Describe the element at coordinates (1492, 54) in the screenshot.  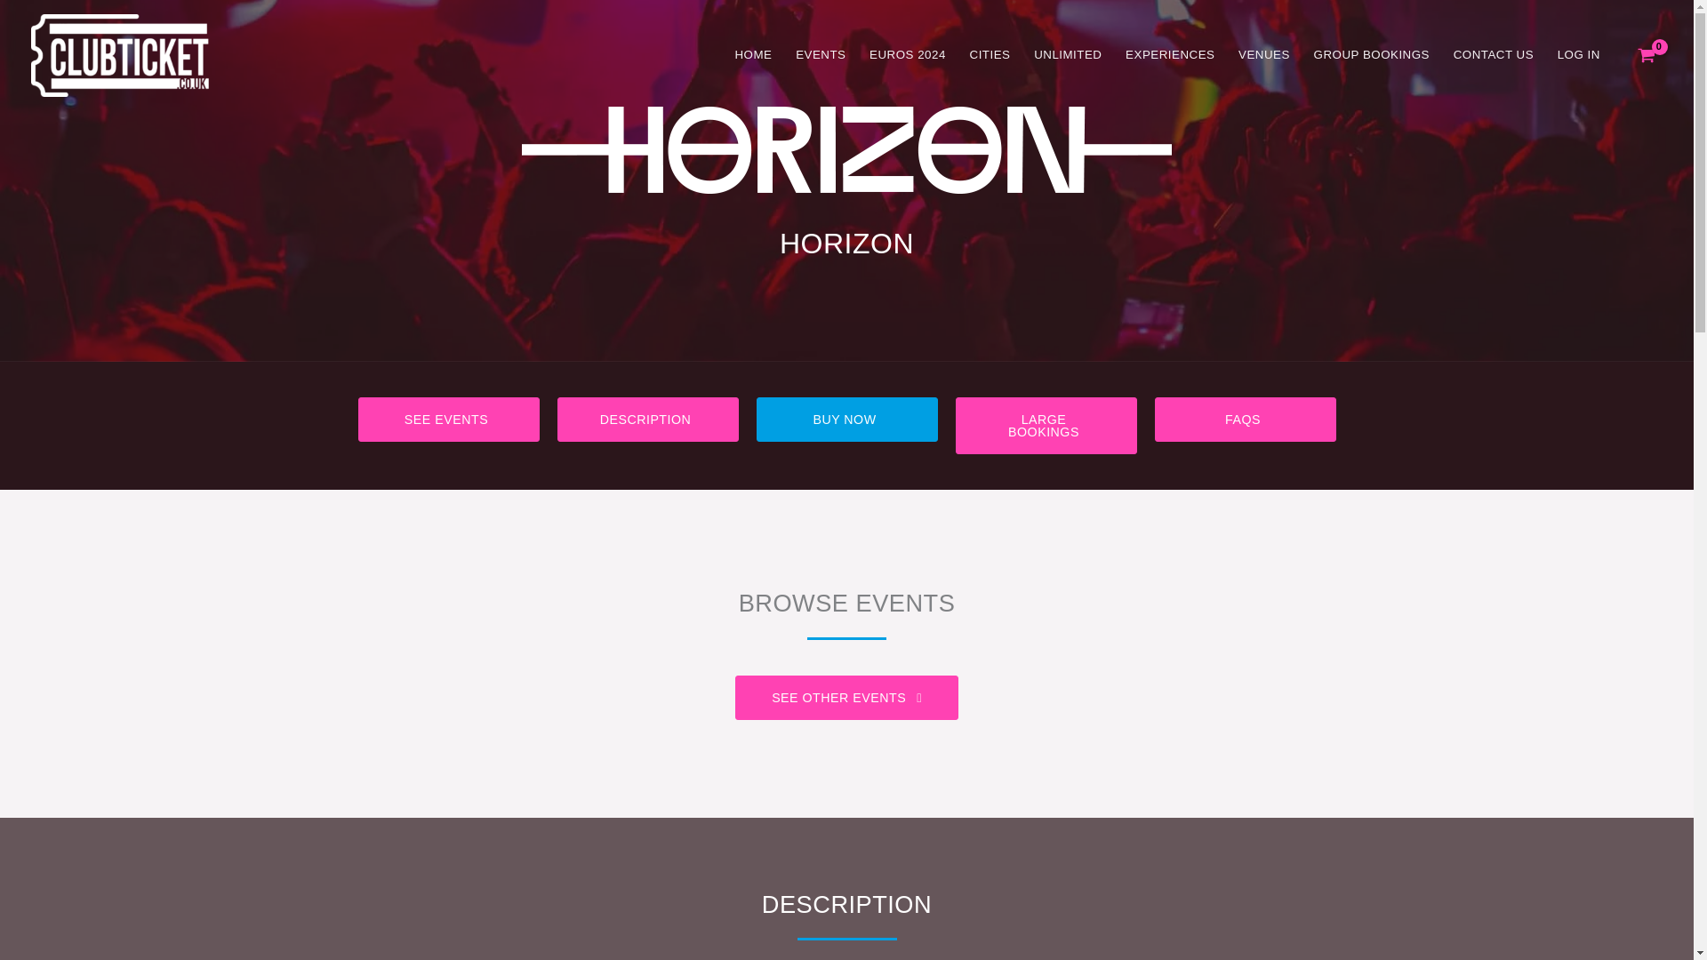
I see `CONTACT US` at that location.